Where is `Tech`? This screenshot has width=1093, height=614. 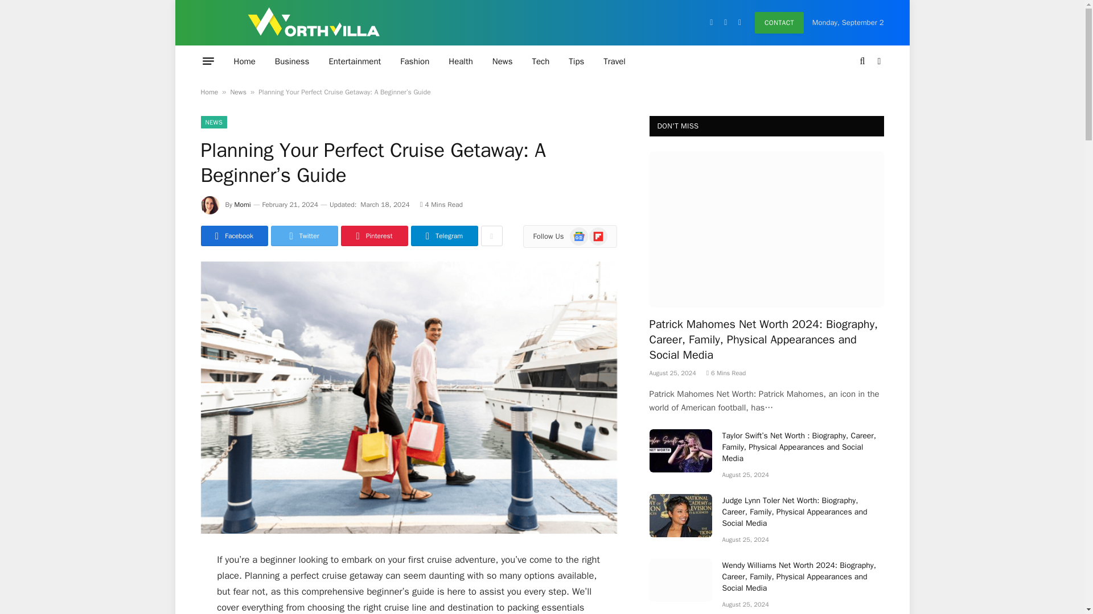 Tech is located at coordinates (540, 61).